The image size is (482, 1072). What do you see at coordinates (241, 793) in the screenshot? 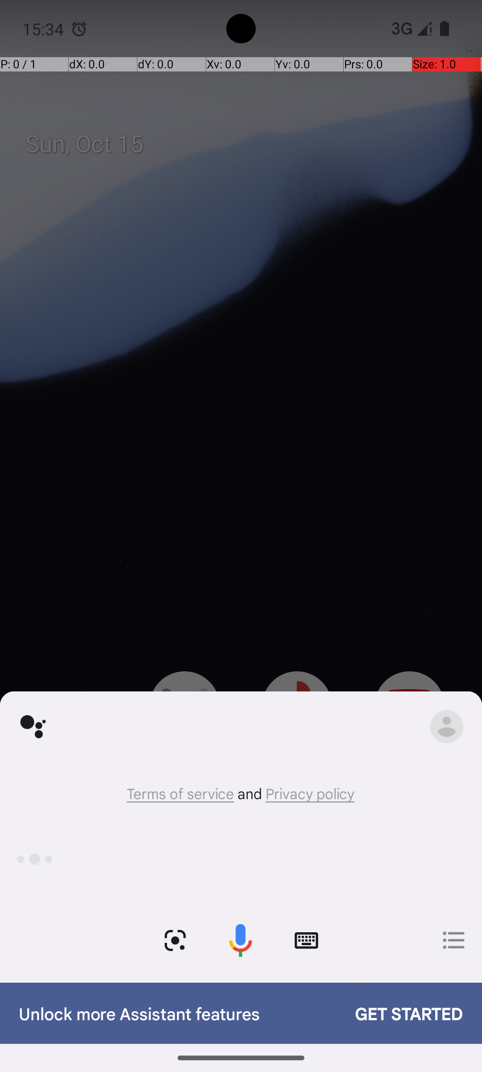
I see `Terms of service and Privacy policy` at bounding box center [241, 793].